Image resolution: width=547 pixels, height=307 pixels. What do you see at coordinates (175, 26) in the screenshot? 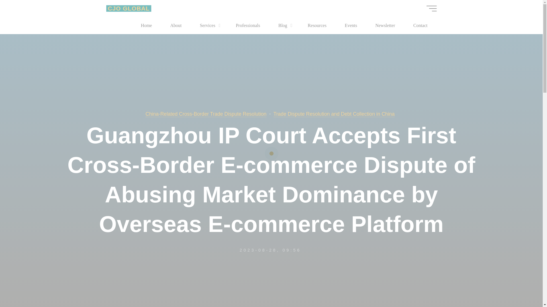
I see `About` at bounding box center [175, 26].